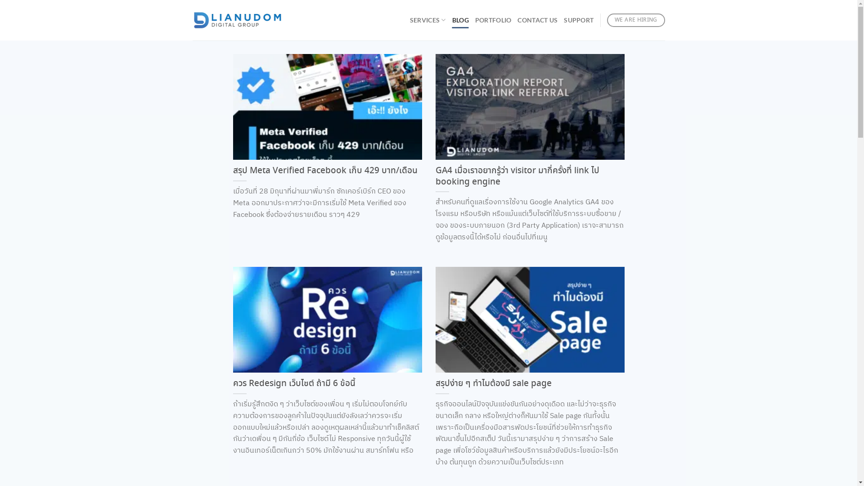  Describe the element at coordinates (537, 20) in the screenshot. I see `CONTACT US` at that location.